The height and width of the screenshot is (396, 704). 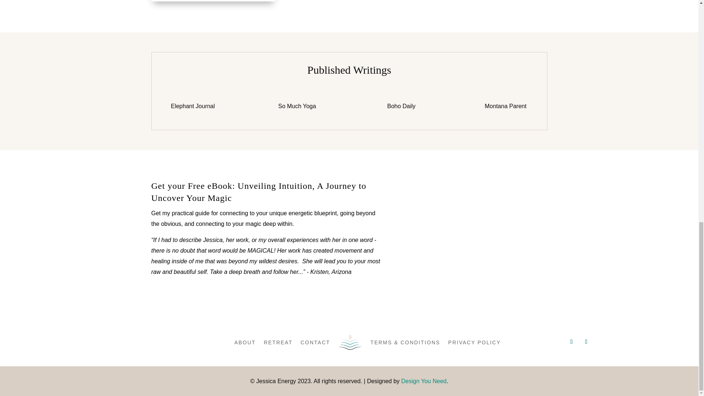 I want to click on Follow on Instagram, so click(x=571, y=342).